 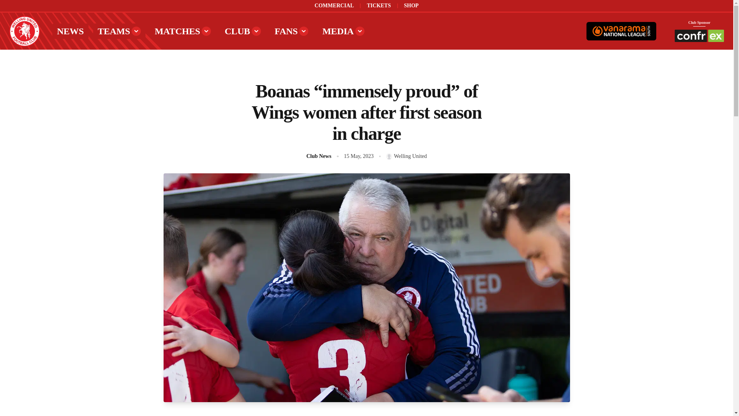 I want to click on TEAMS, so click(x=119, y=31).